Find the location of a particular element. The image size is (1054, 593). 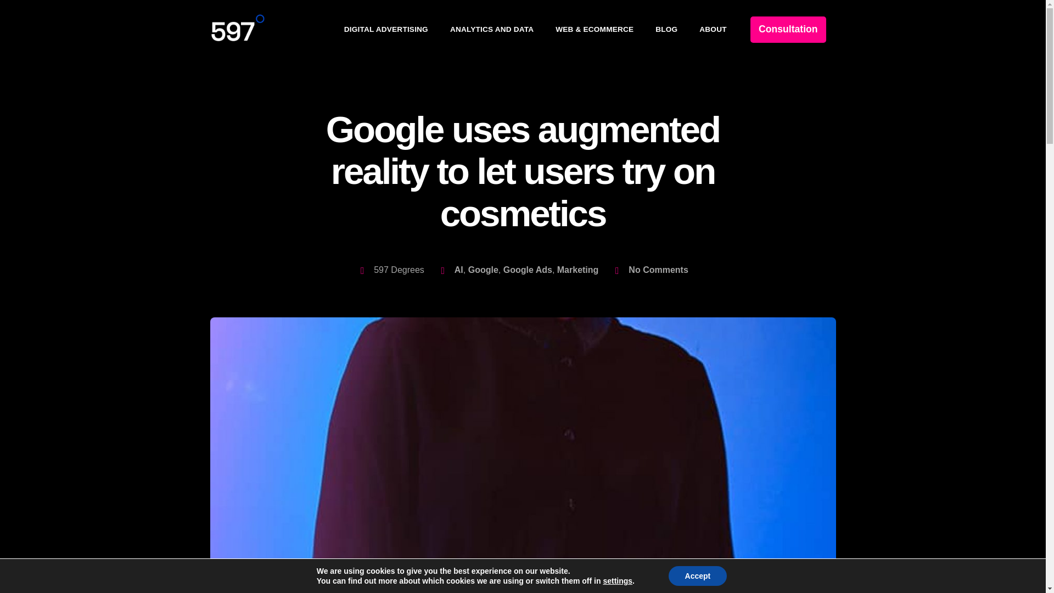

AI is located at coordinates (459, 270).